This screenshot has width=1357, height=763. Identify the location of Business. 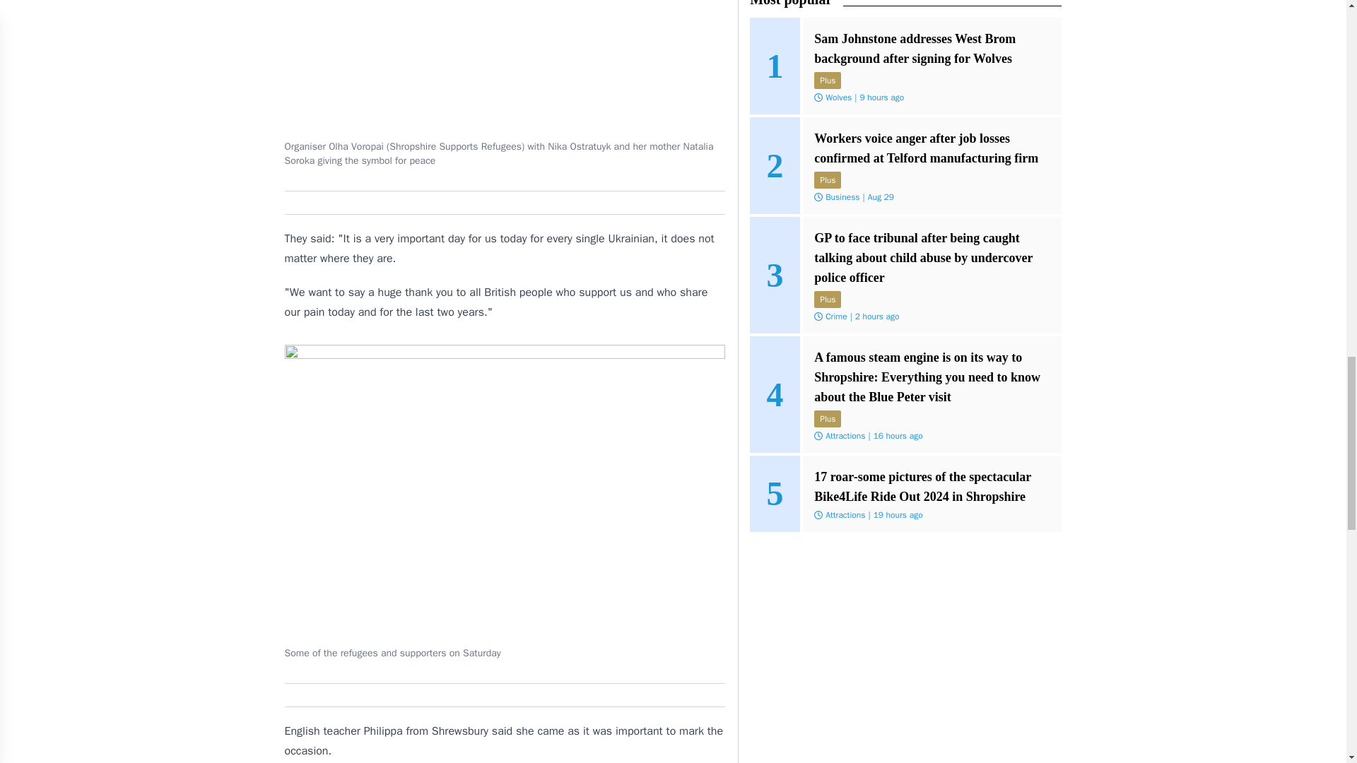
(842, 197).